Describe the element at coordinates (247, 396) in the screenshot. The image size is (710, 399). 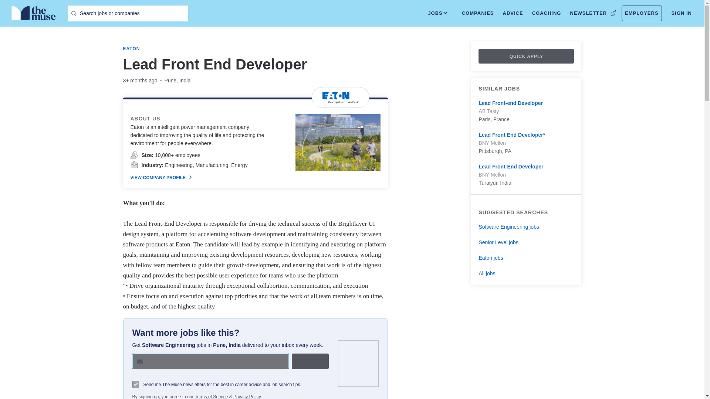
I see `Privacy Policy` at that location.